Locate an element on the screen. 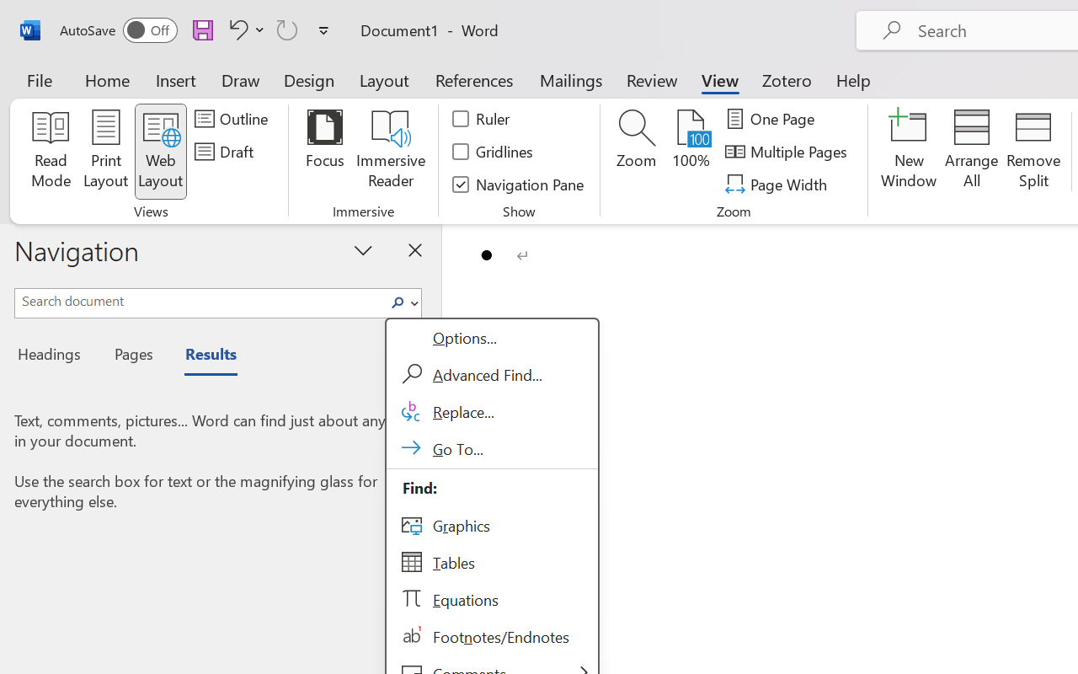 The width and height of the screenshot is (1078, 674). Multiple Pages is located at coordinates (788, 152).